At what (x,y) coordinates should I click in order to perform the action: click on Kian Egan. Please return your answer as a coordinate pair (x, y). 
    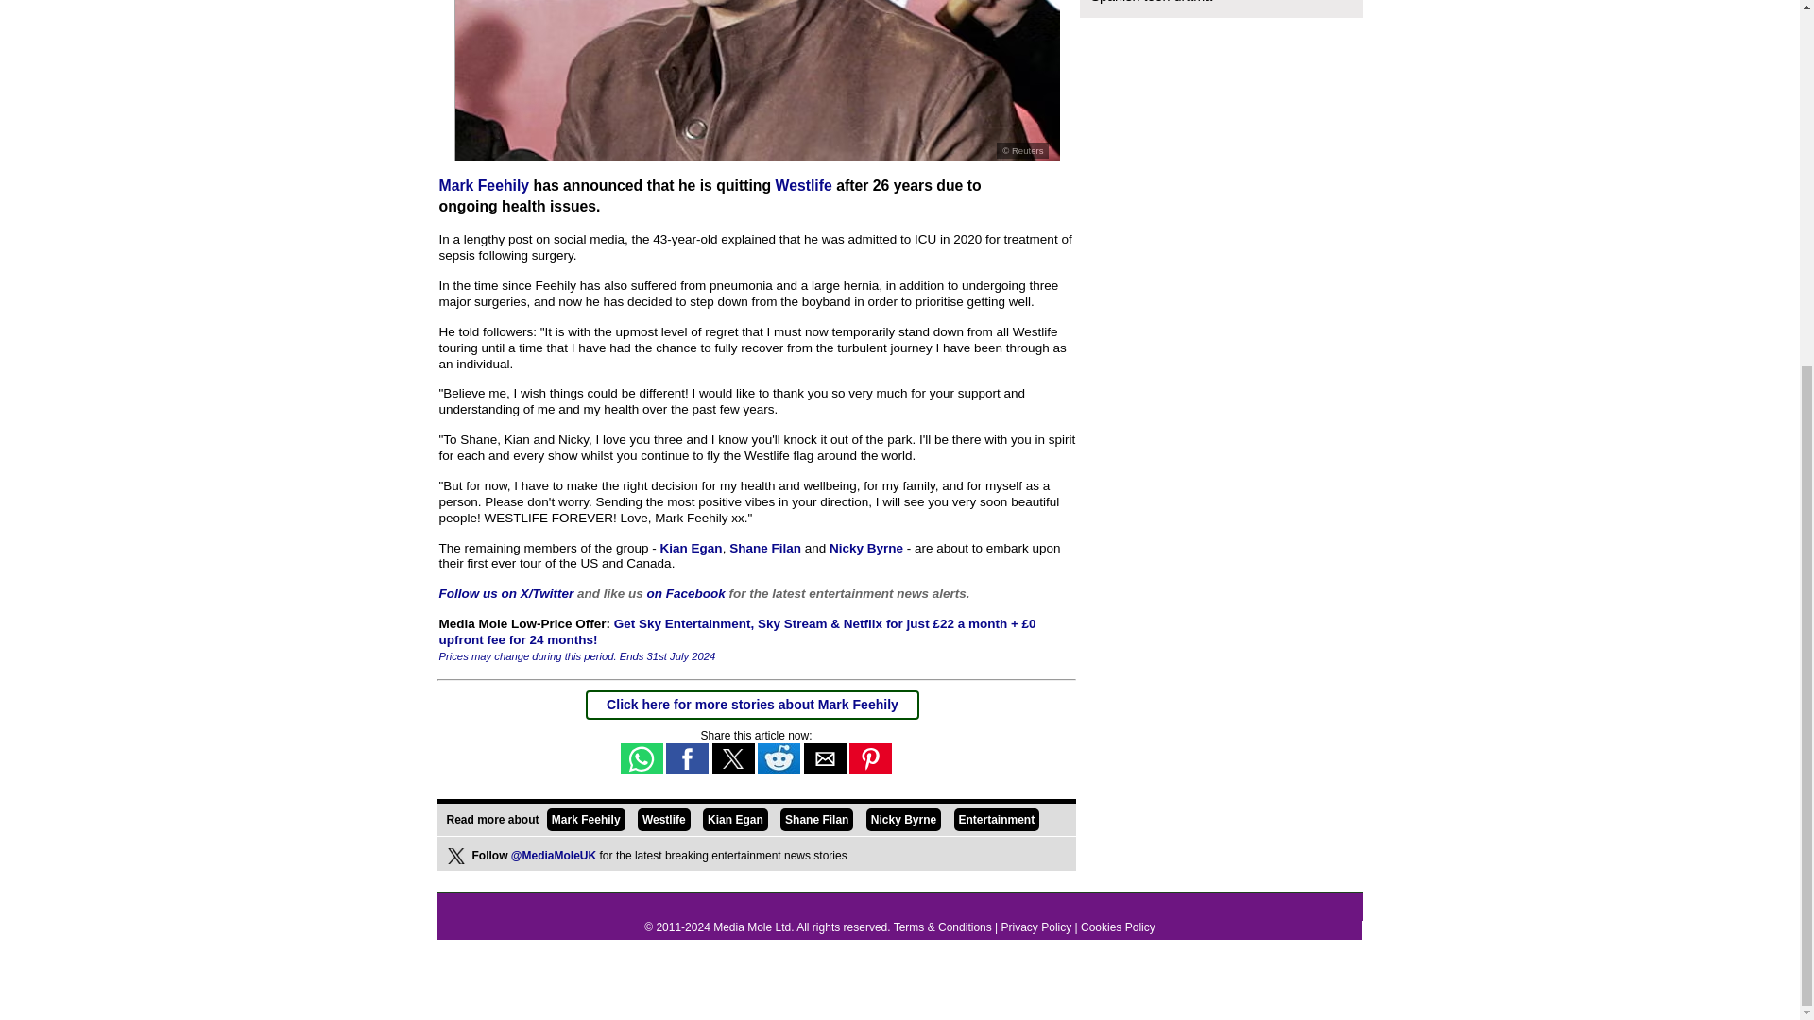
    Looking at the image, I should click on (735, 820).